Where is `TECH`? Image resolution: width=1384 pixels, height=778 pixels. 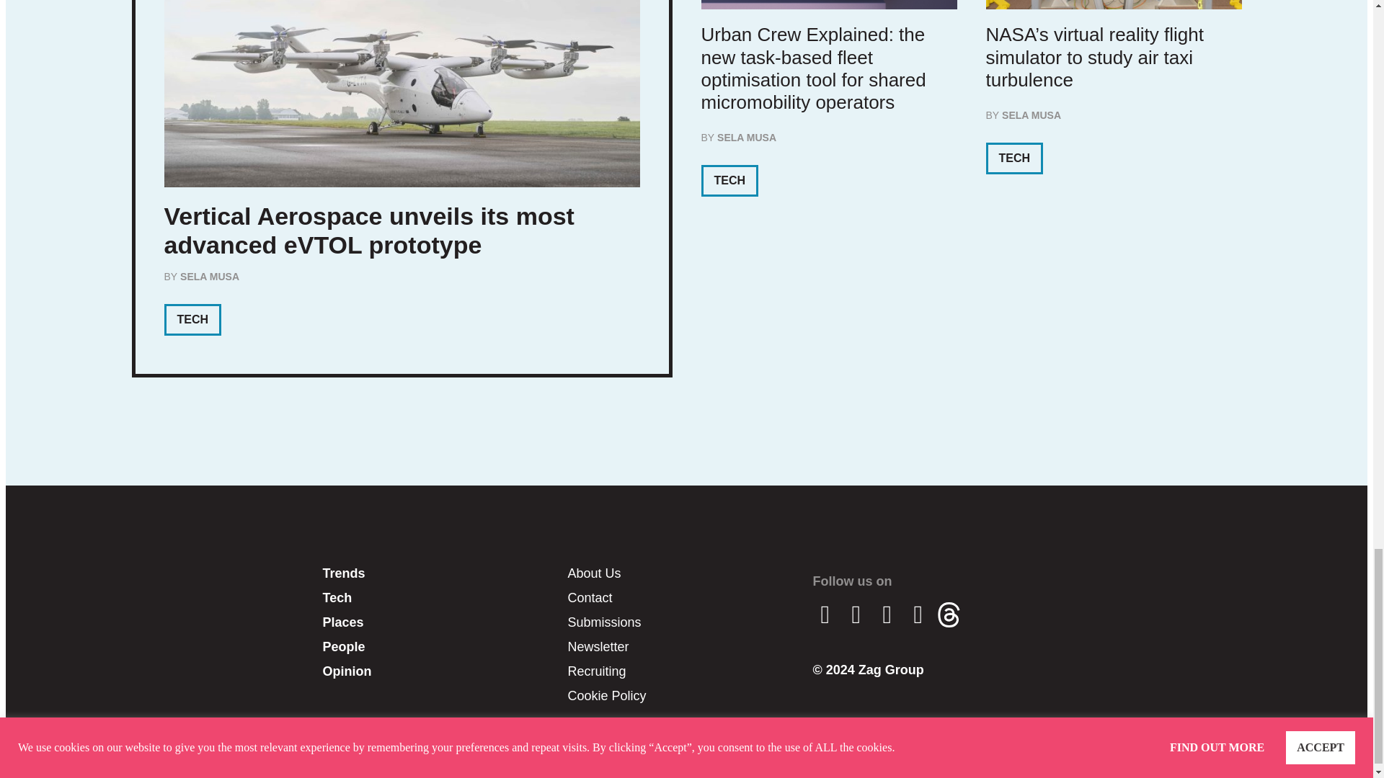
TECH is located at coordinates (193, 320).